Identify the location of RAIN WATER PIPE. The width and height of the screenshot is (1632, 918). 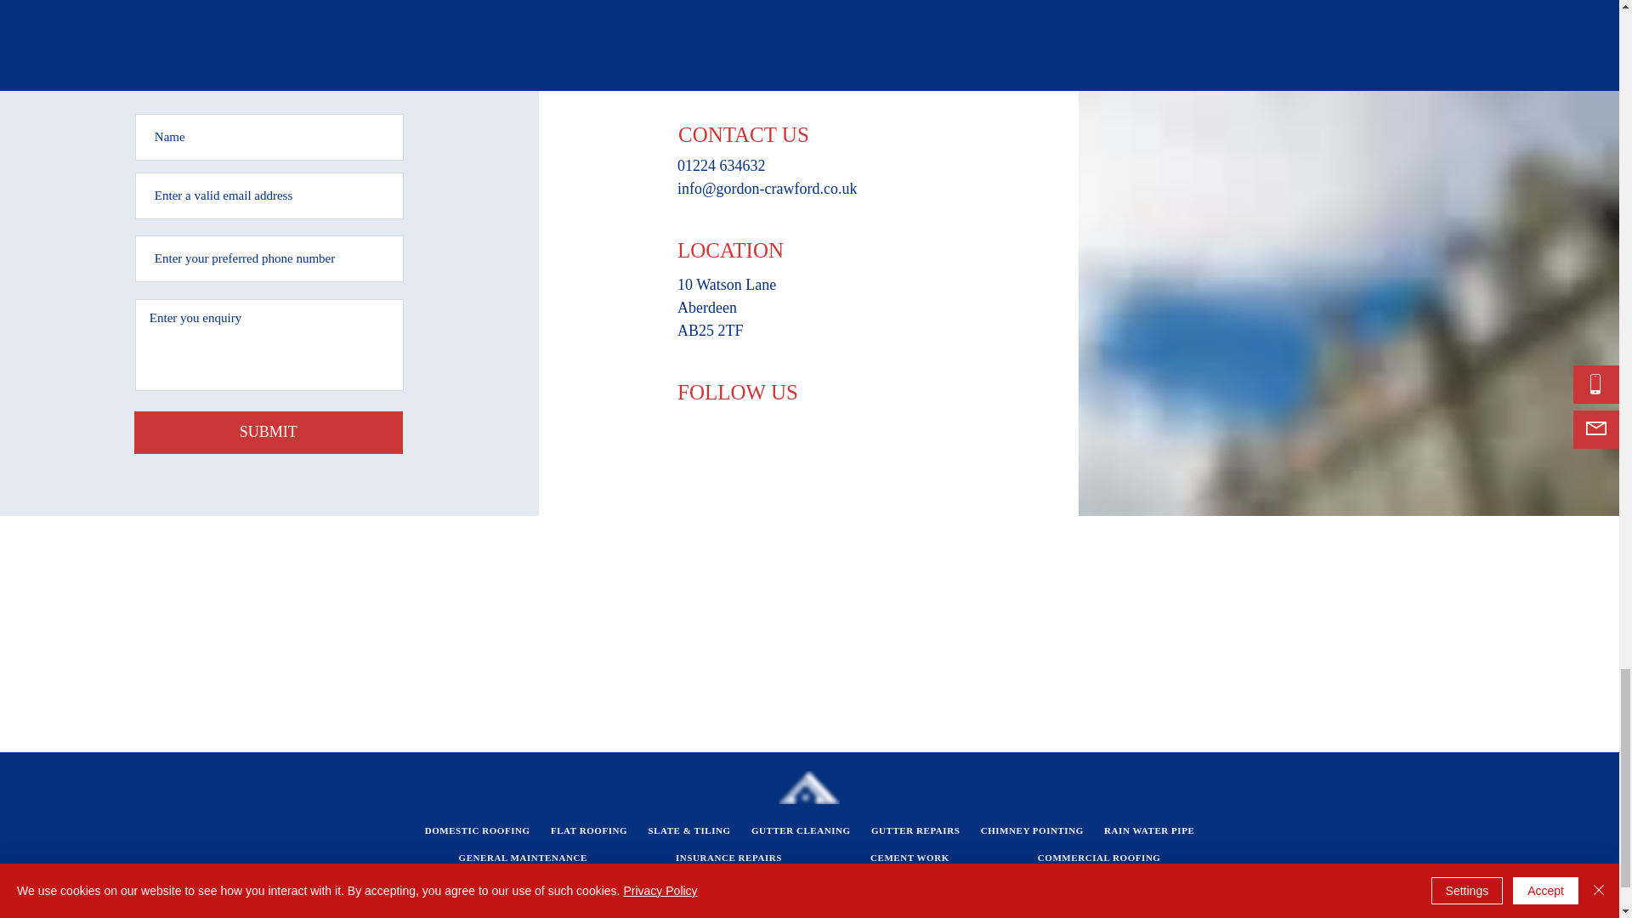
(1149, 830).